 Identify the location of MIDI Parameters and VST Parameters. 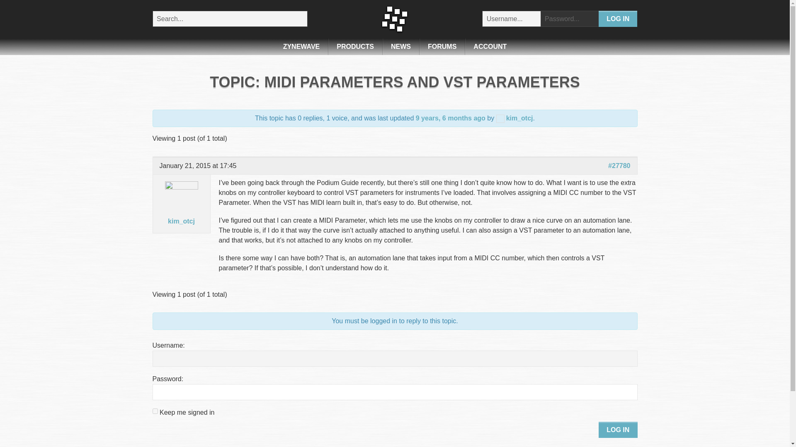
(450, 118).